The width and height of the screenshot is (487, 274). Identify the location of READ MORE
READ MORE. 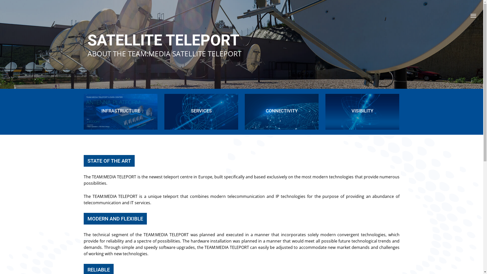
(363, 111).